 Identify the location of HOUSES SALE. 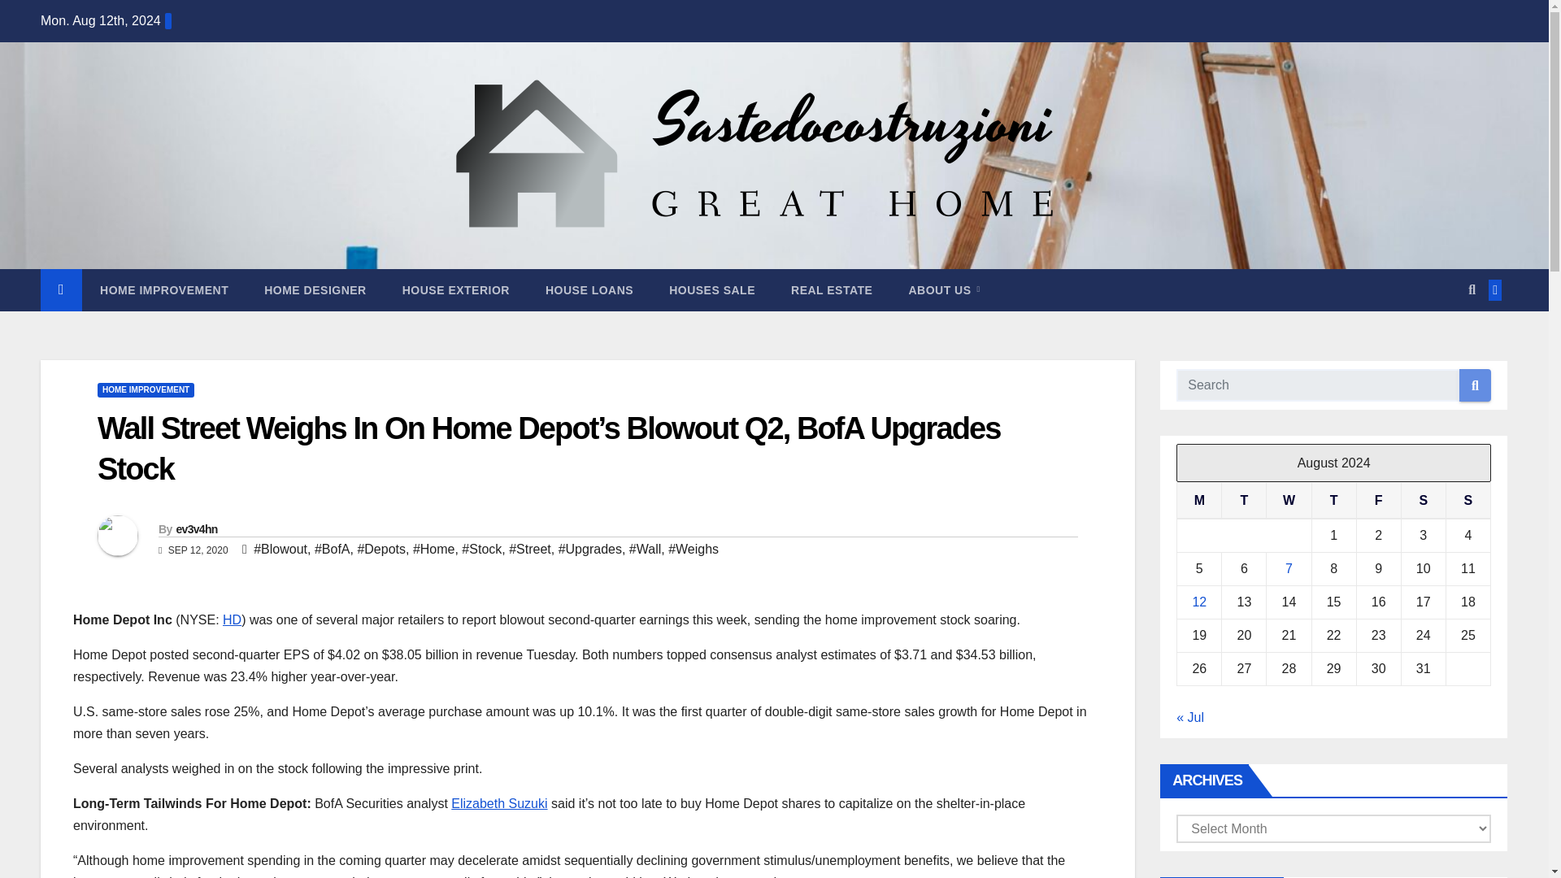
(711, 289).